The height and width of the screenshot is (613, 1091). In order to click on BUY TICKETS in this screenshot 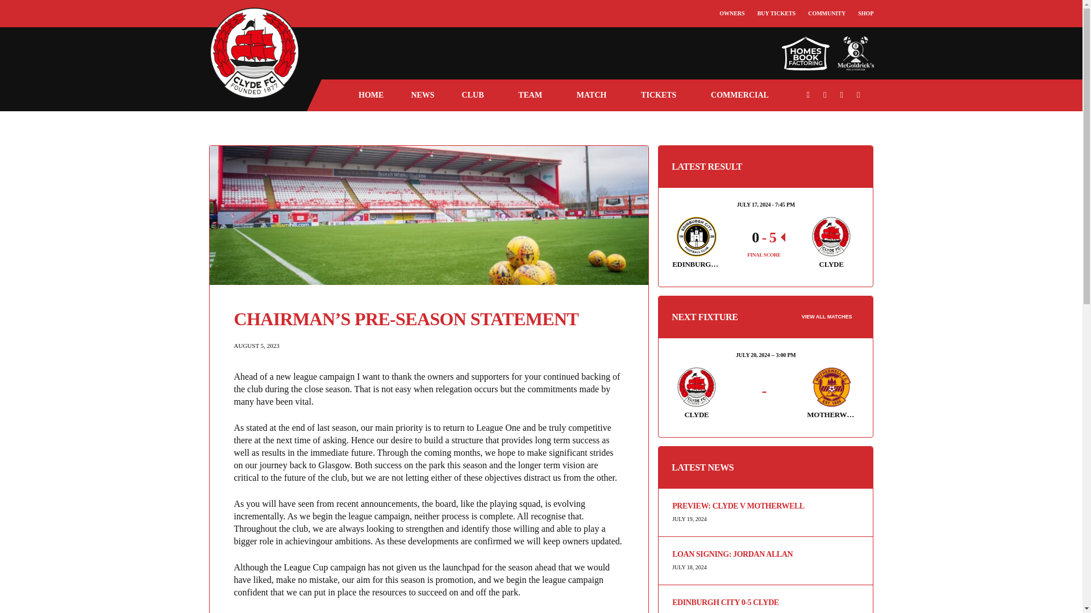, I will do `click(776, 14)`.